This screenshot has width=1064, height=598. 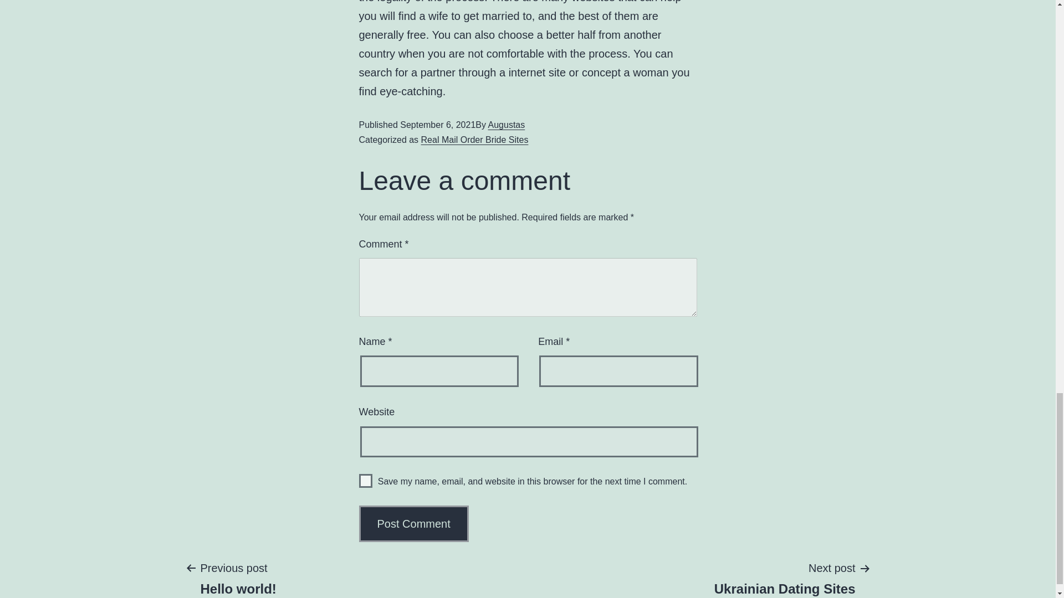 I want to click on Real Mail Order Bride Sites, so click(x=475, y=140).